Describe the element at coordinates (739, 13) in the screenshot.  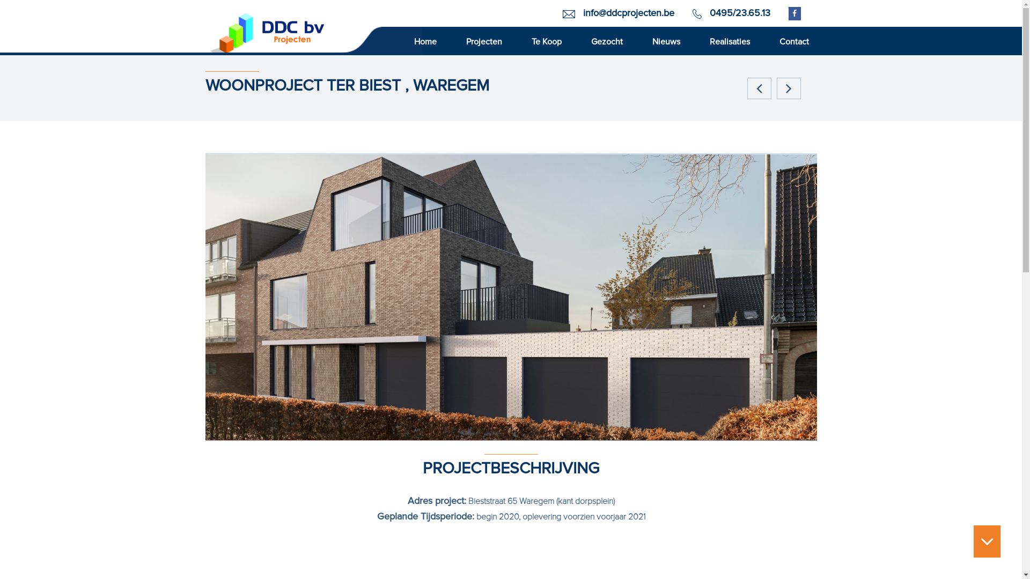
I see `0495/23.65.13` at that location.